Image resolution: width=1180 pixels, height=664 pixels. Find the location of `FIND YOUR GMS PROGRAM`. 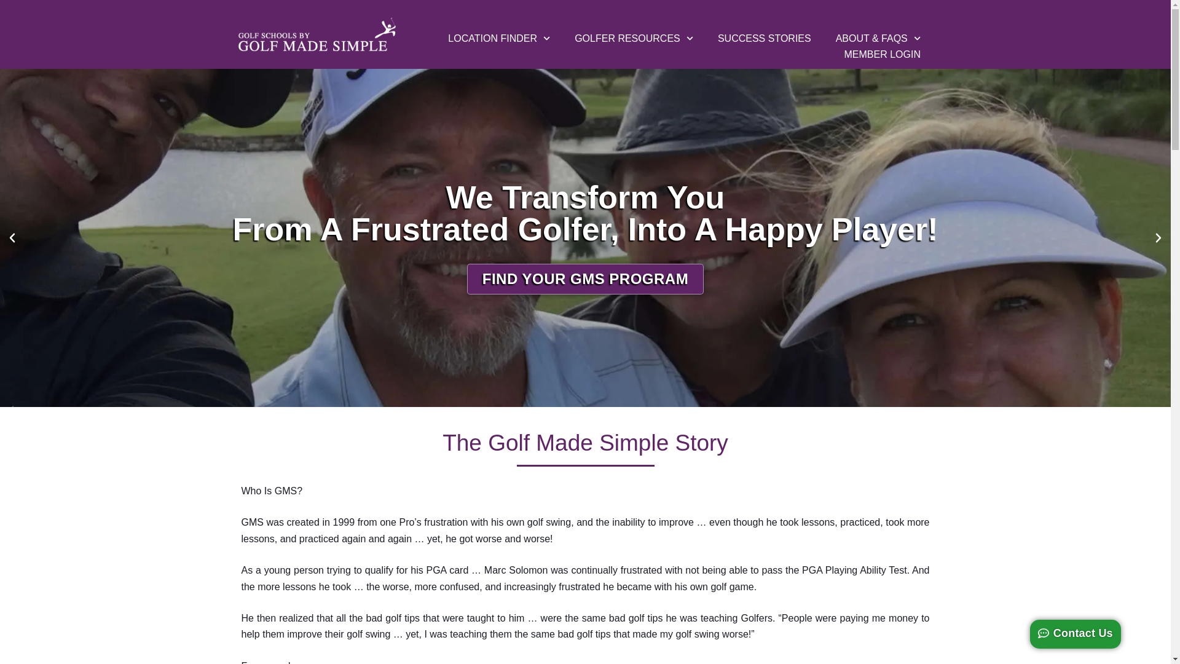

FIND YOUR GMS PROGRAM is located at coordinates (585, 279).